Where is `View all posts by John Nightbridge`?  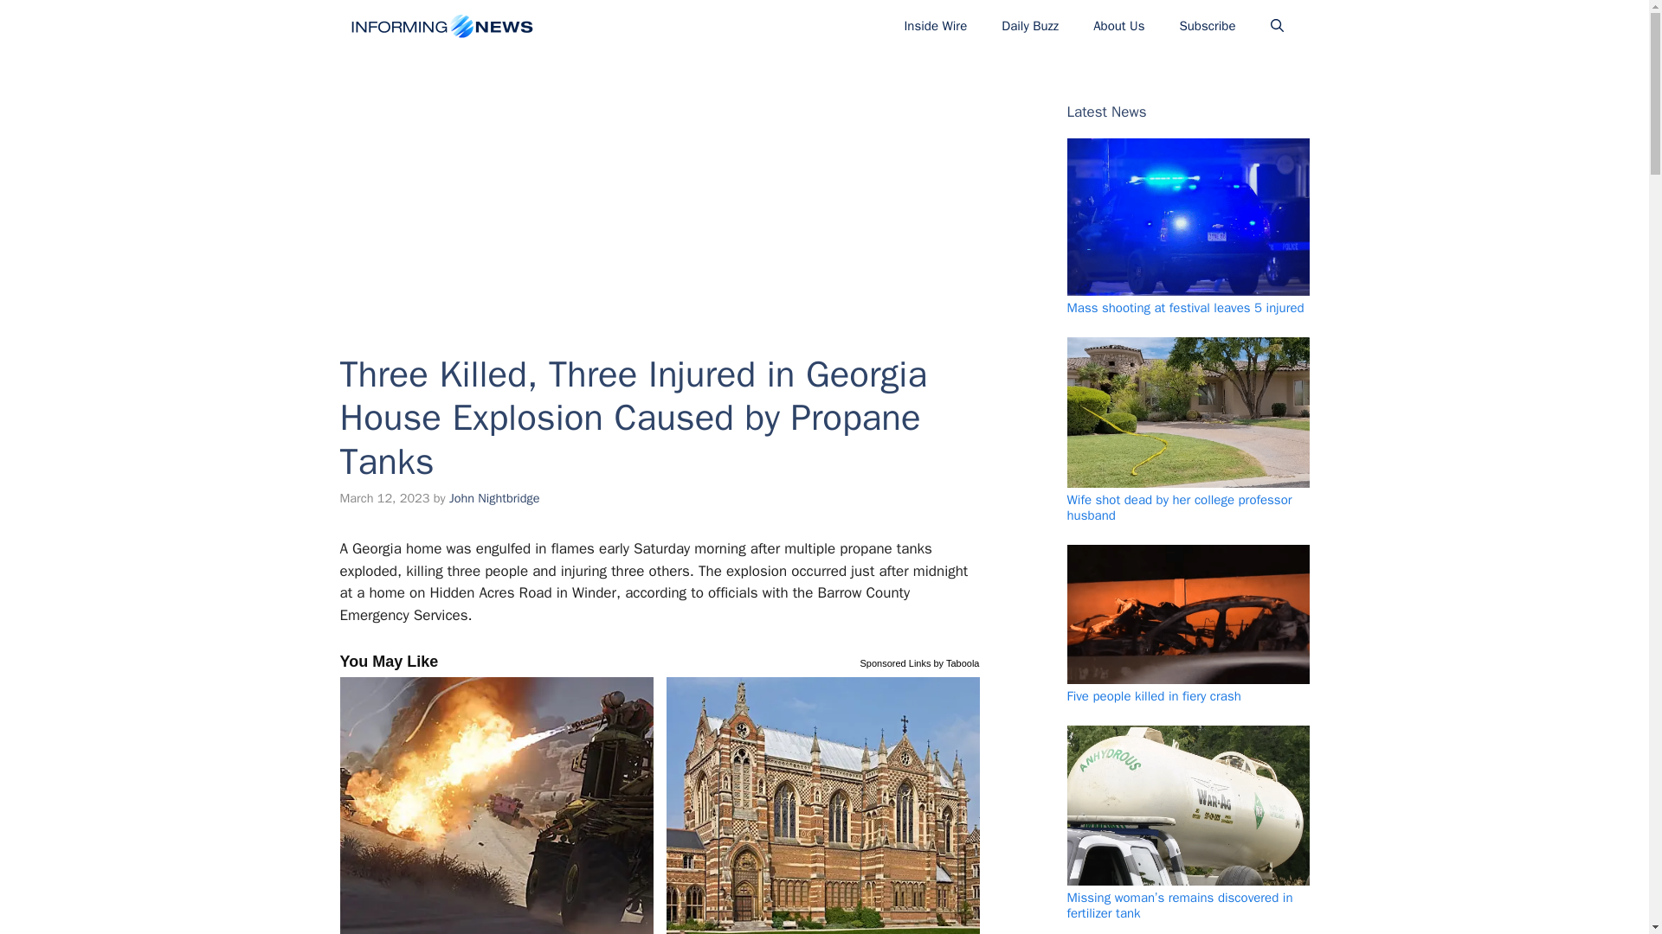 View all posts by John Nightbridge is located at coordinates (494, 498).